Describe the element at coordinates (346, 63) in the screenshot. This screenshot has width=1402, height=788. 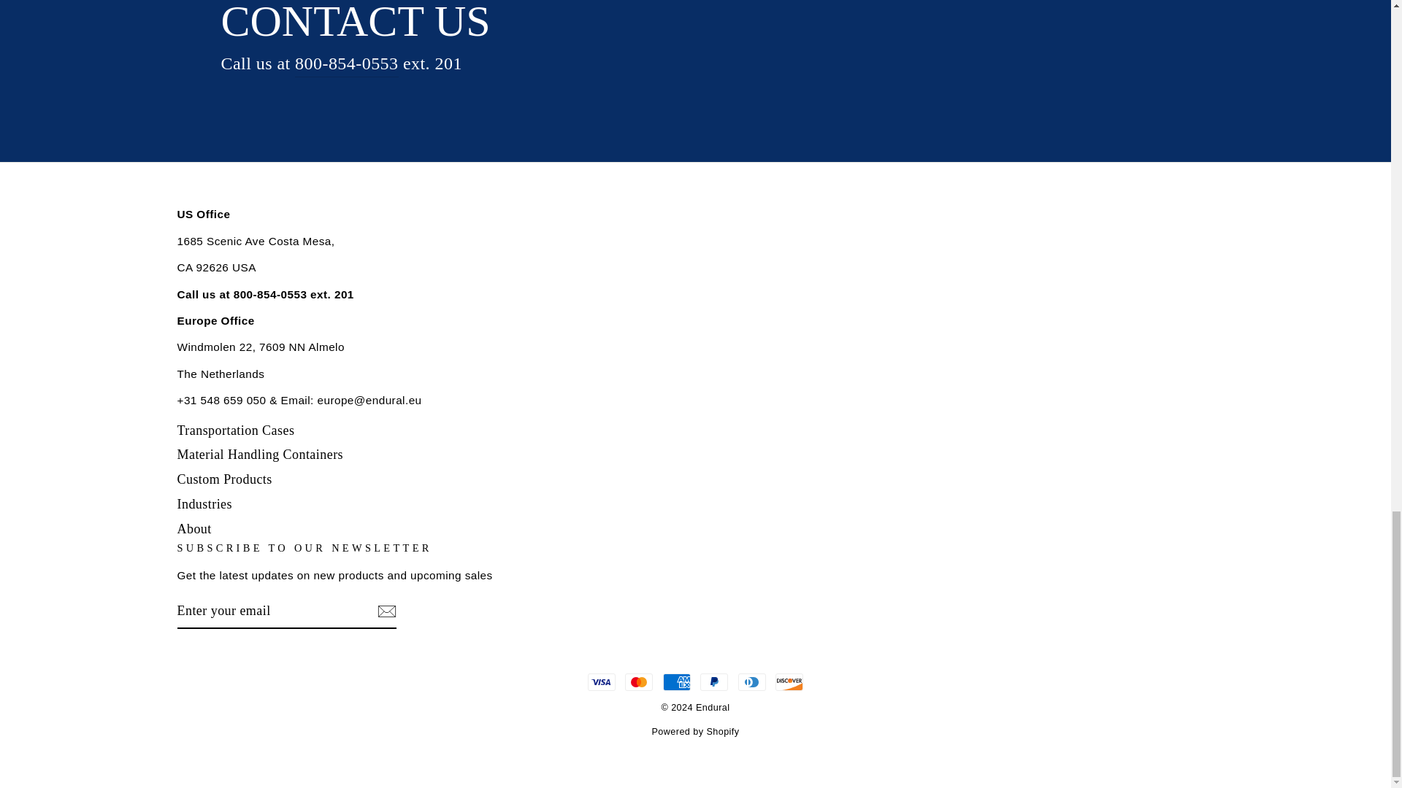
I see `tel:800-854-0553` at that location.